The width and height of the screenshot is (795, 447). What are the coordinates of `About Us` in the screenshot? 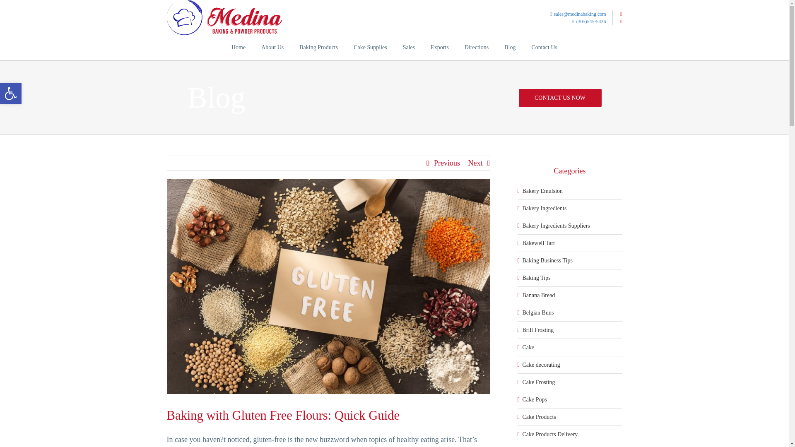 It's located at (272, 47).